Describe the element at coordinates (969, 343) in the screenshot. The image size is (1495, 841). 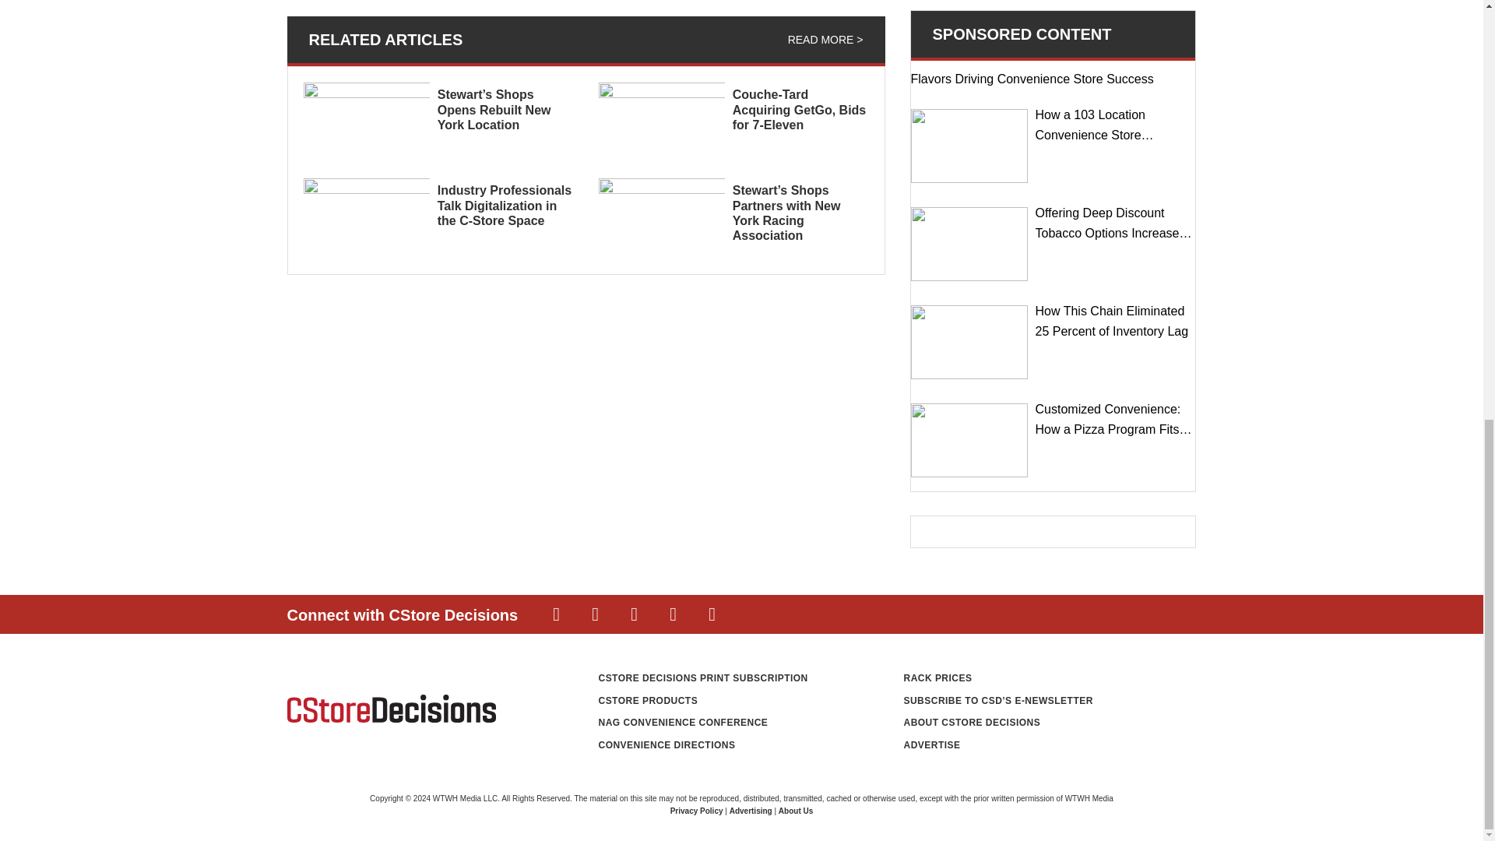
I see `How This Chain Eliminated 25 Percent of Inventory Lag` at that location.